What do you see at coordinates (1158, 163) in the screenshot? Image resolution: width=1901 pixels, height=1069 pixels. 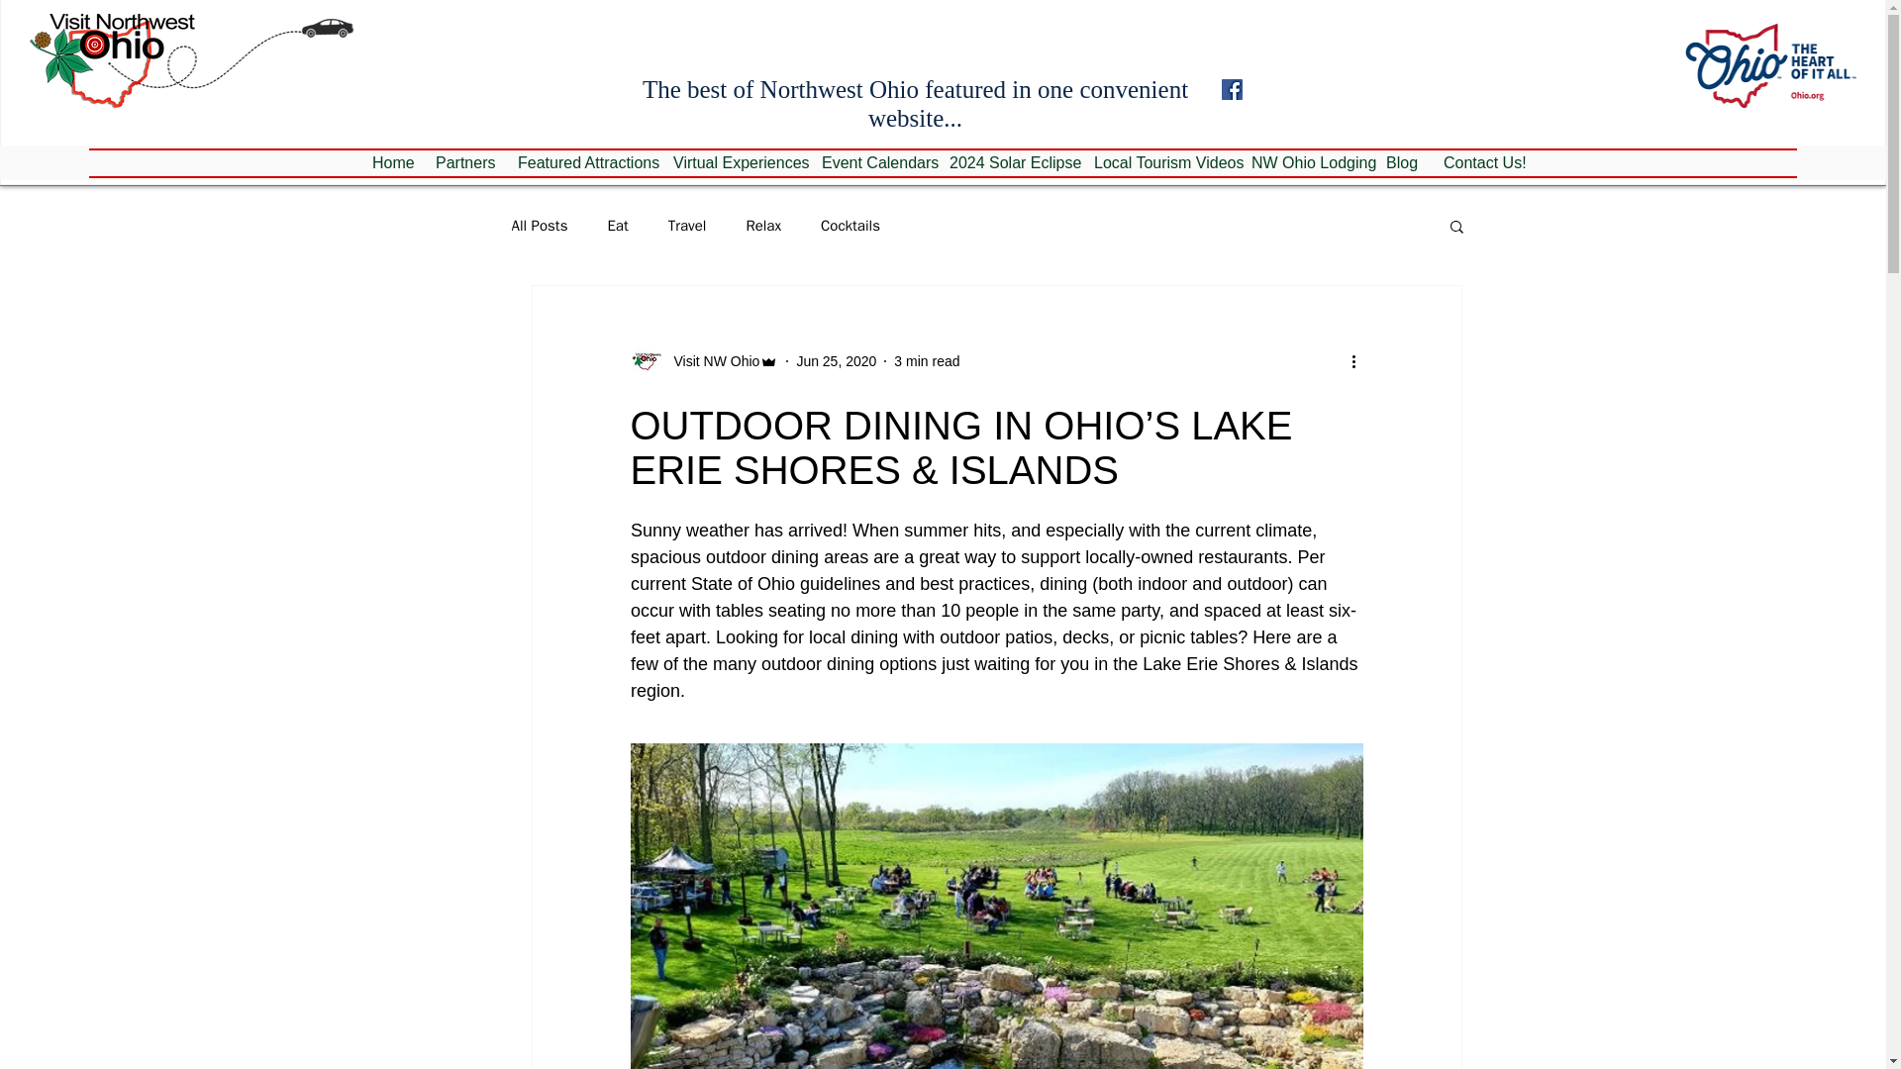 I see `Local Tourism Videos` at bounding box center [1158, 163].